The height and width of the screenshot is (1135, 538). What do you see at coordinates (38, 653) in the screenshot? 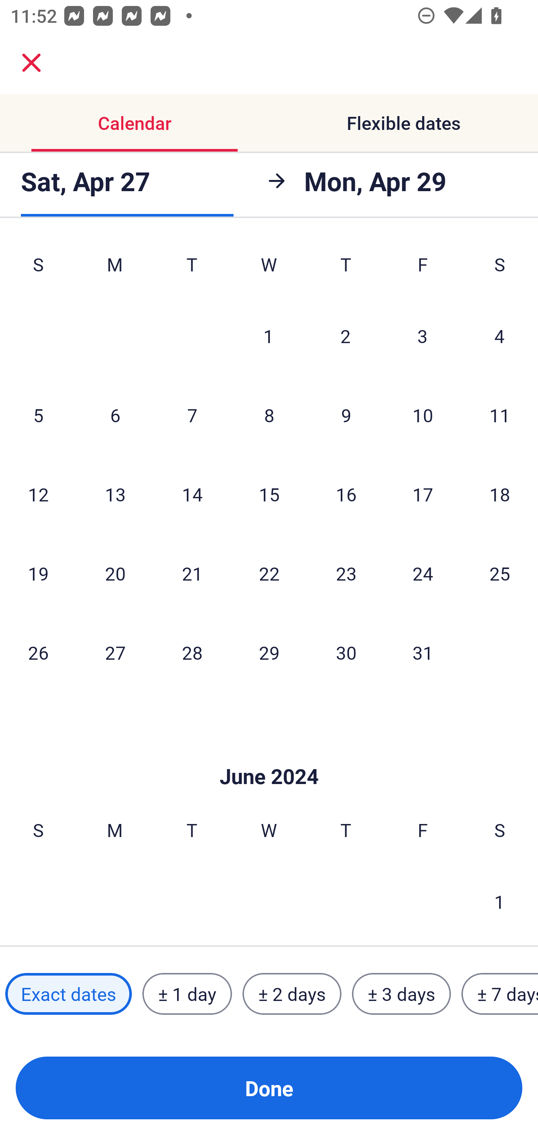
I see `26 Sunday, May 26, 2024` at bounding box center [38, 653].